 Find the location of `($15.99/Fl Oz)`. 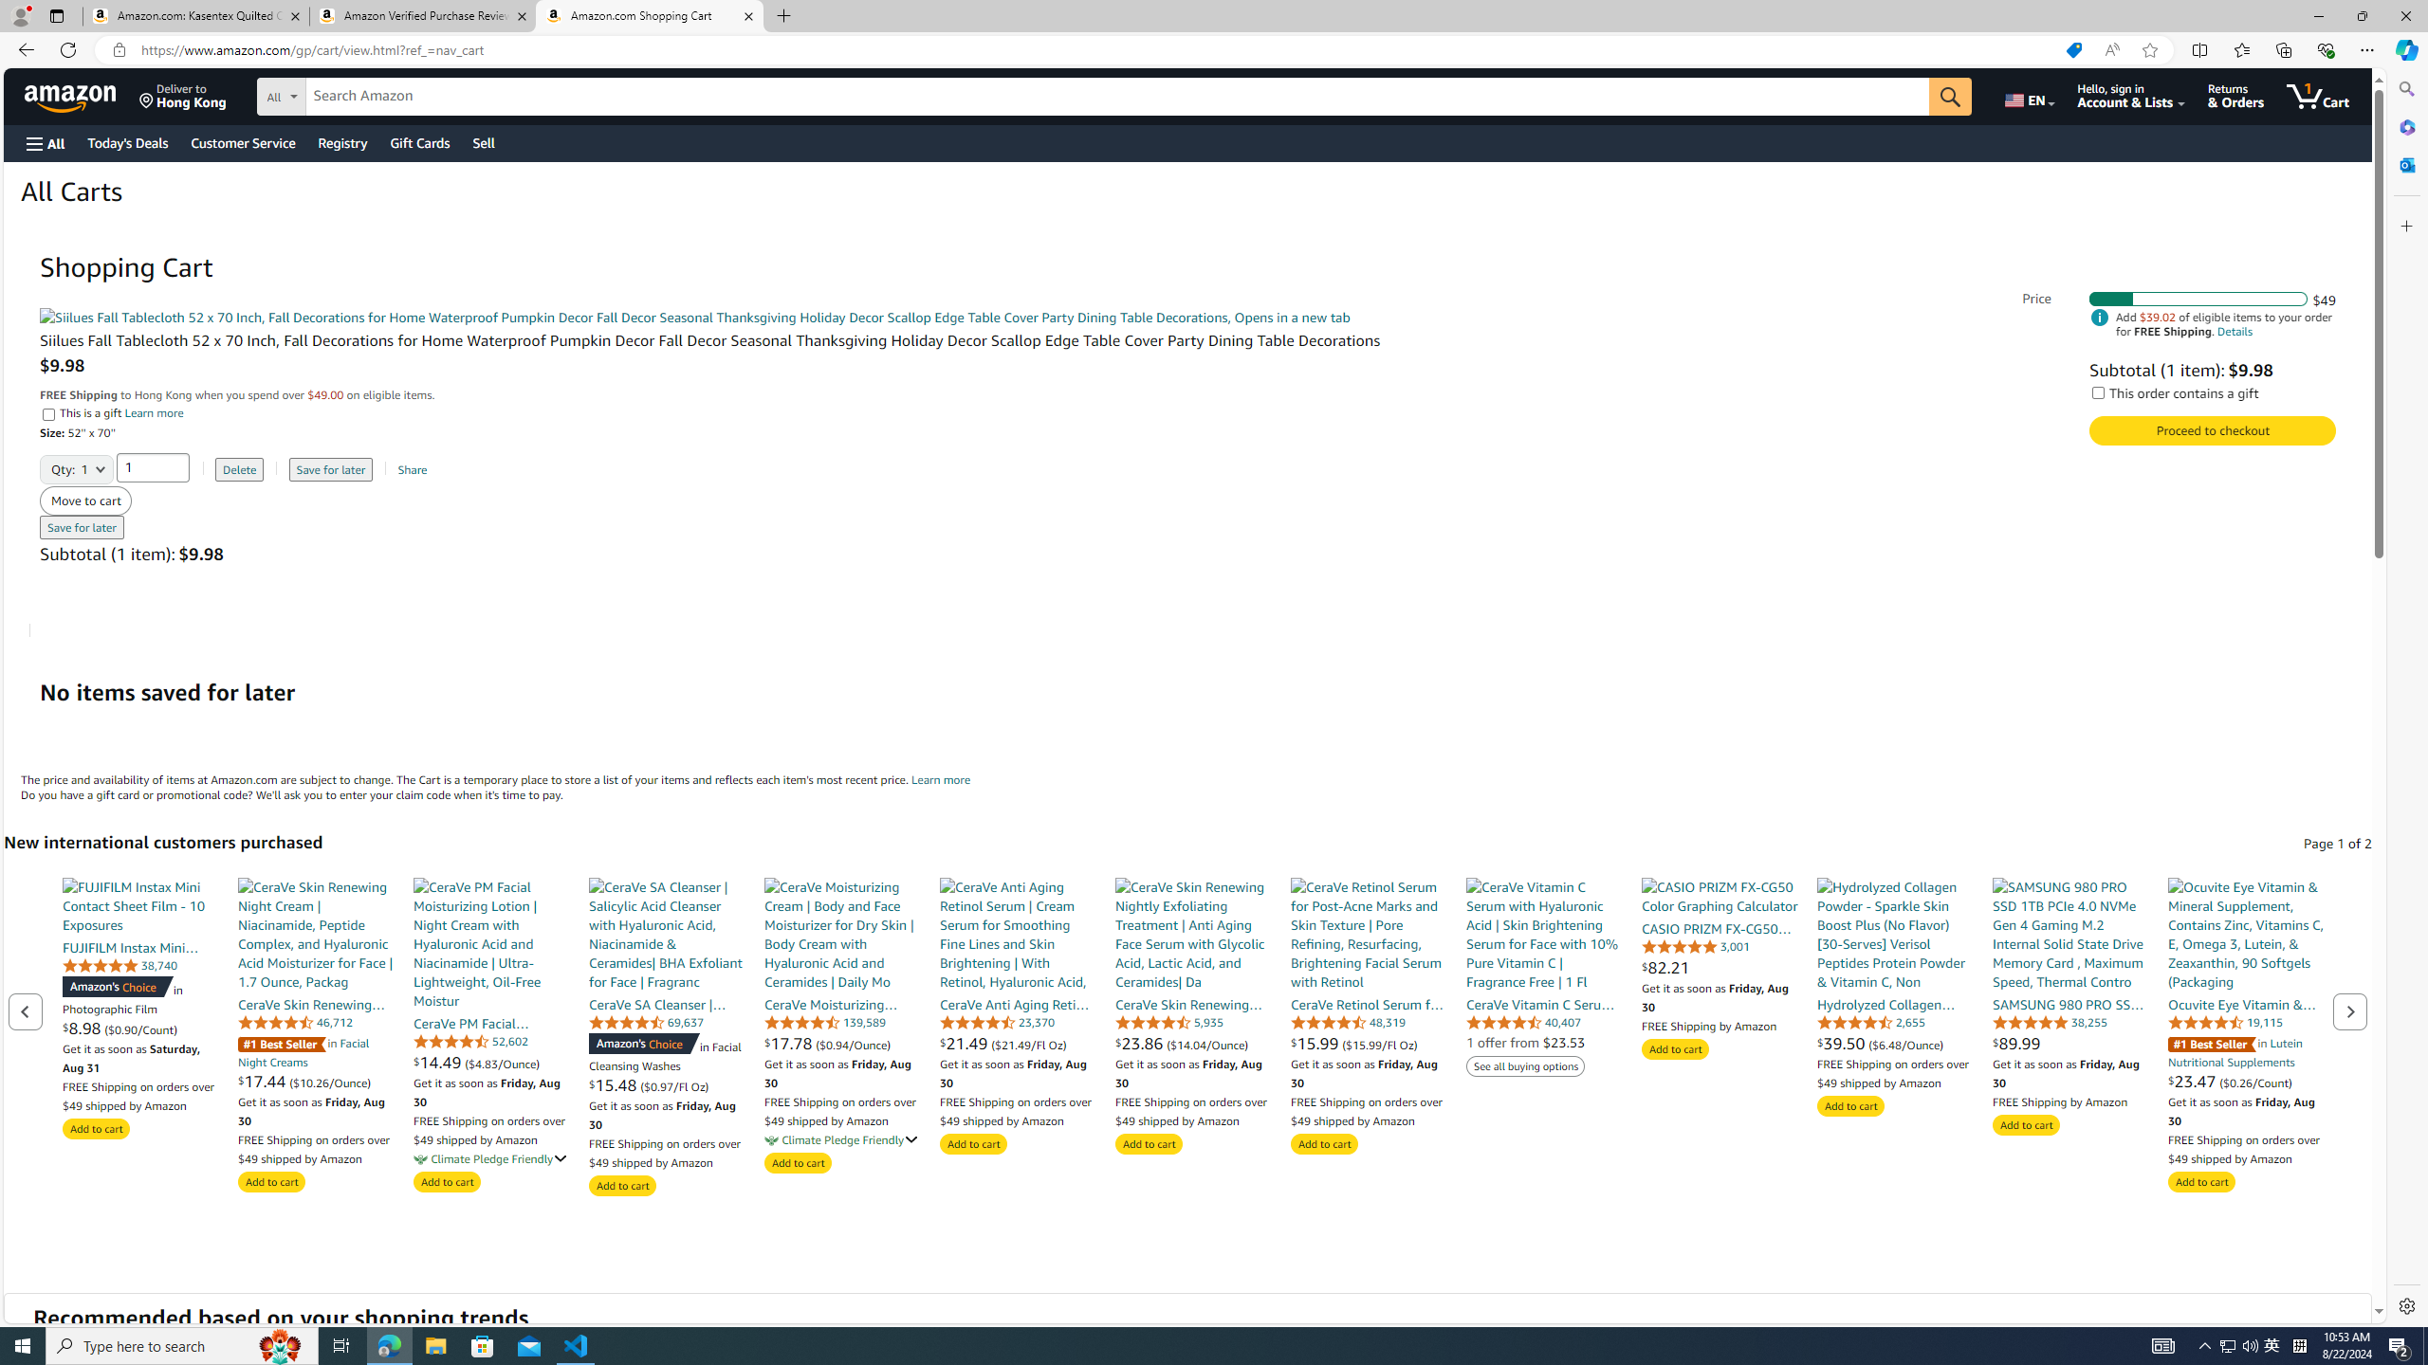

($15.99/Fl Oz) is located at coordinates (1380, 1044).